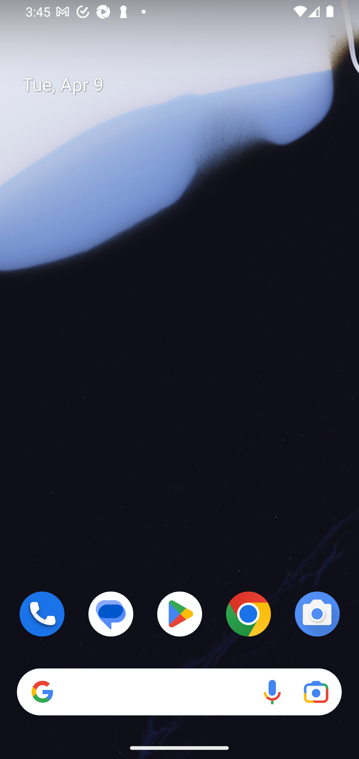  What do you see at coordinates (179, 692) in the screenshot?
I see `Search Voice search Google Lens` at bounding box center [179, 692].